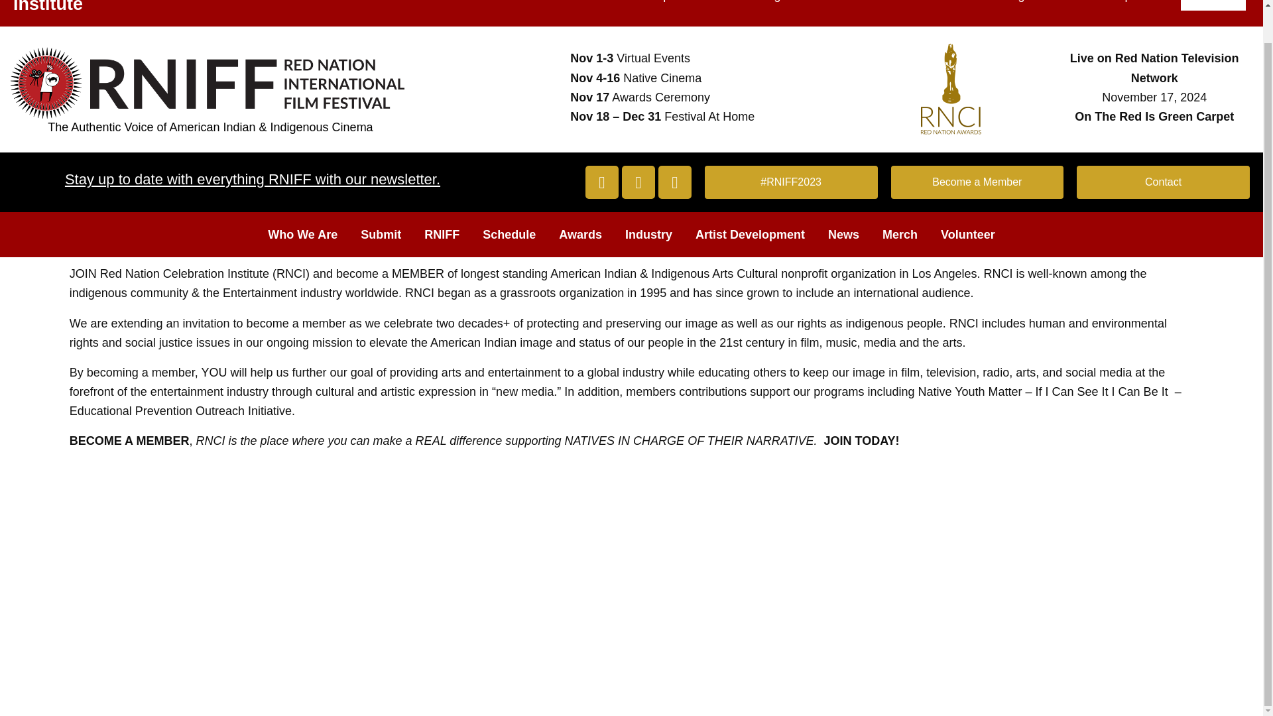  Describe the element at coordinates (1213, 5) in the screenshot. I see `Donate` at that location.